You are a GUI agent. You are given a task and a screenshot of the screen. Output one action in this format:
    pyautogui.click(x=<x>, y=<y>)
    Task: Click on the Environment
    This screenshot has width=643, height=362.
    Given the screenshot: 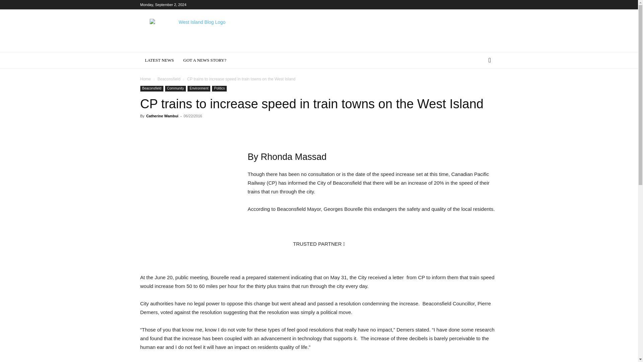 What is the action you would take?
    pyautogui.click(x=199, y=88)
    